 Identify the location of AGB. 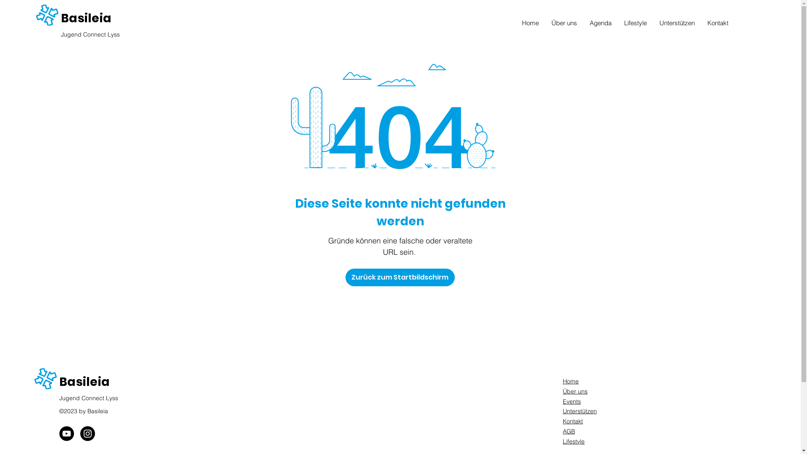
(569, 431).